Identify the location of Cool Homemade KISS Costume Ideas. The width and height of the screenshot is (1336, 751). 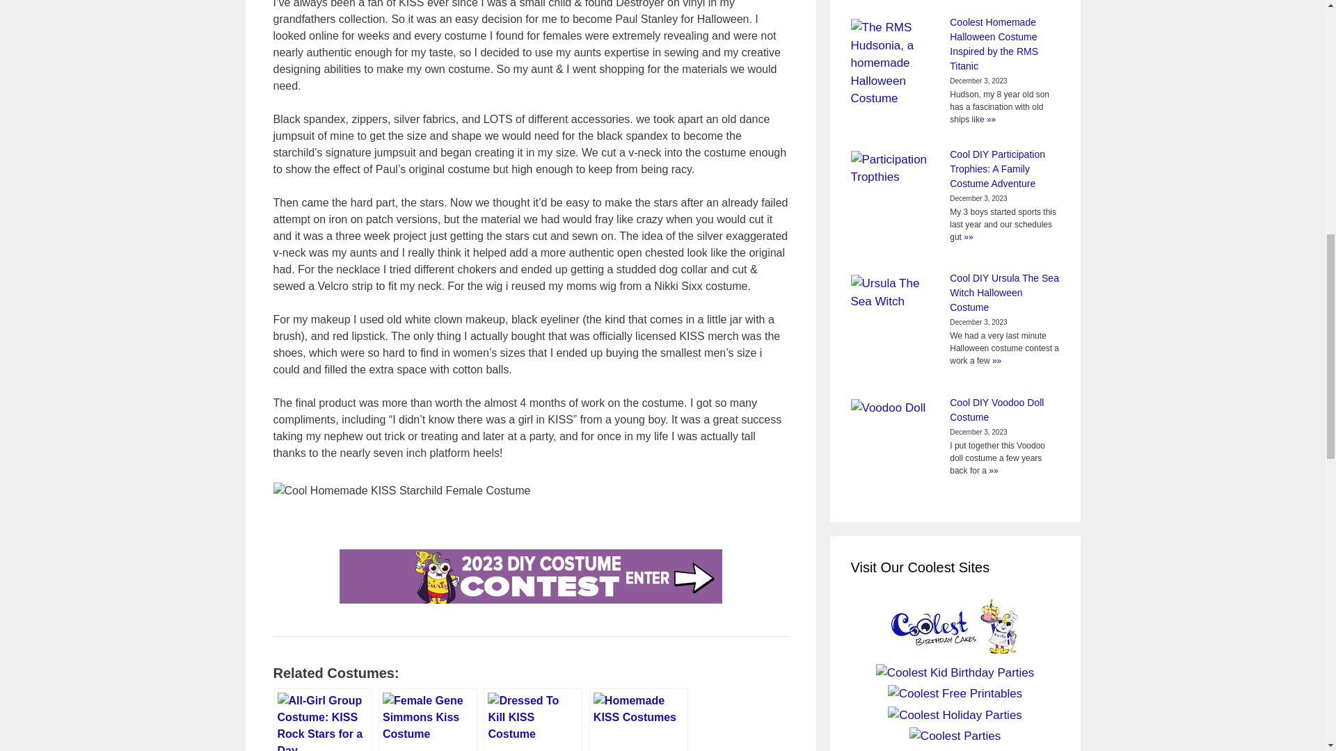
(638, 720).